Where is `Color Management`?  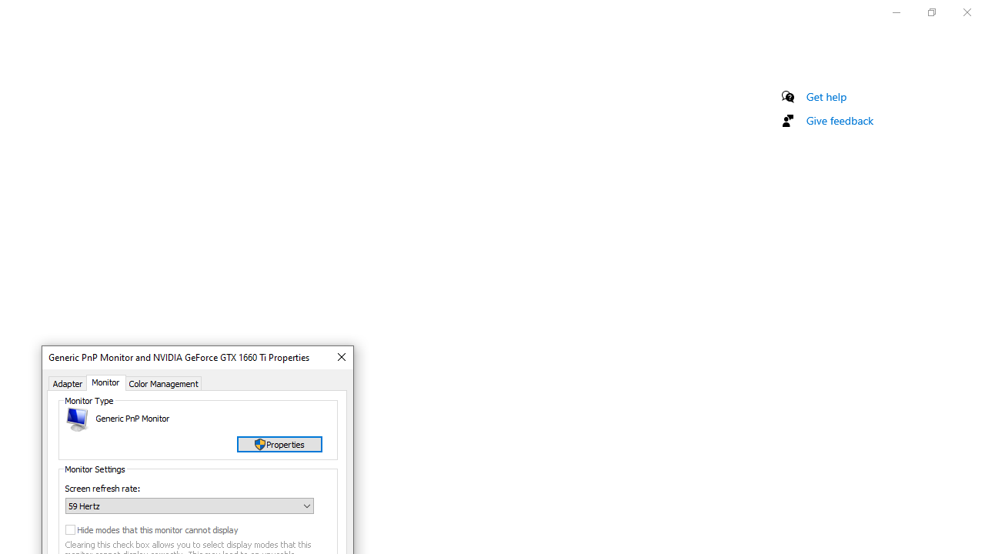
Color Management is located at coordinates (163, 382).